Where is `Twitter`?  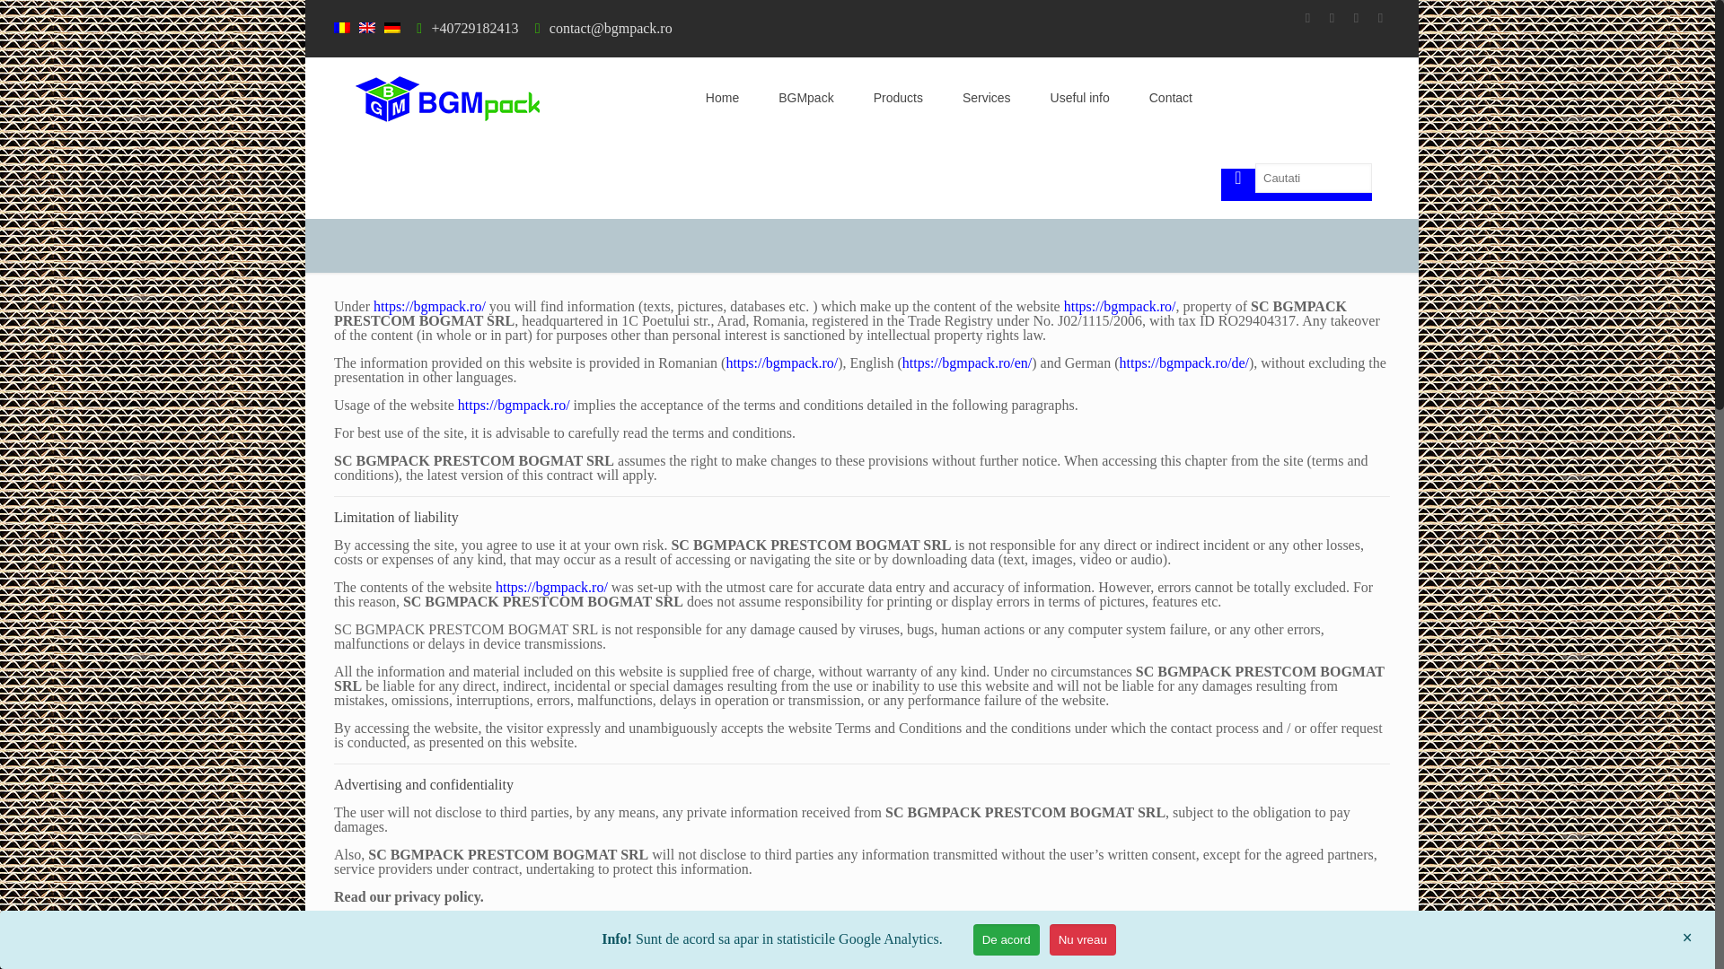
Twitter is located at coordinates (1356, 18).